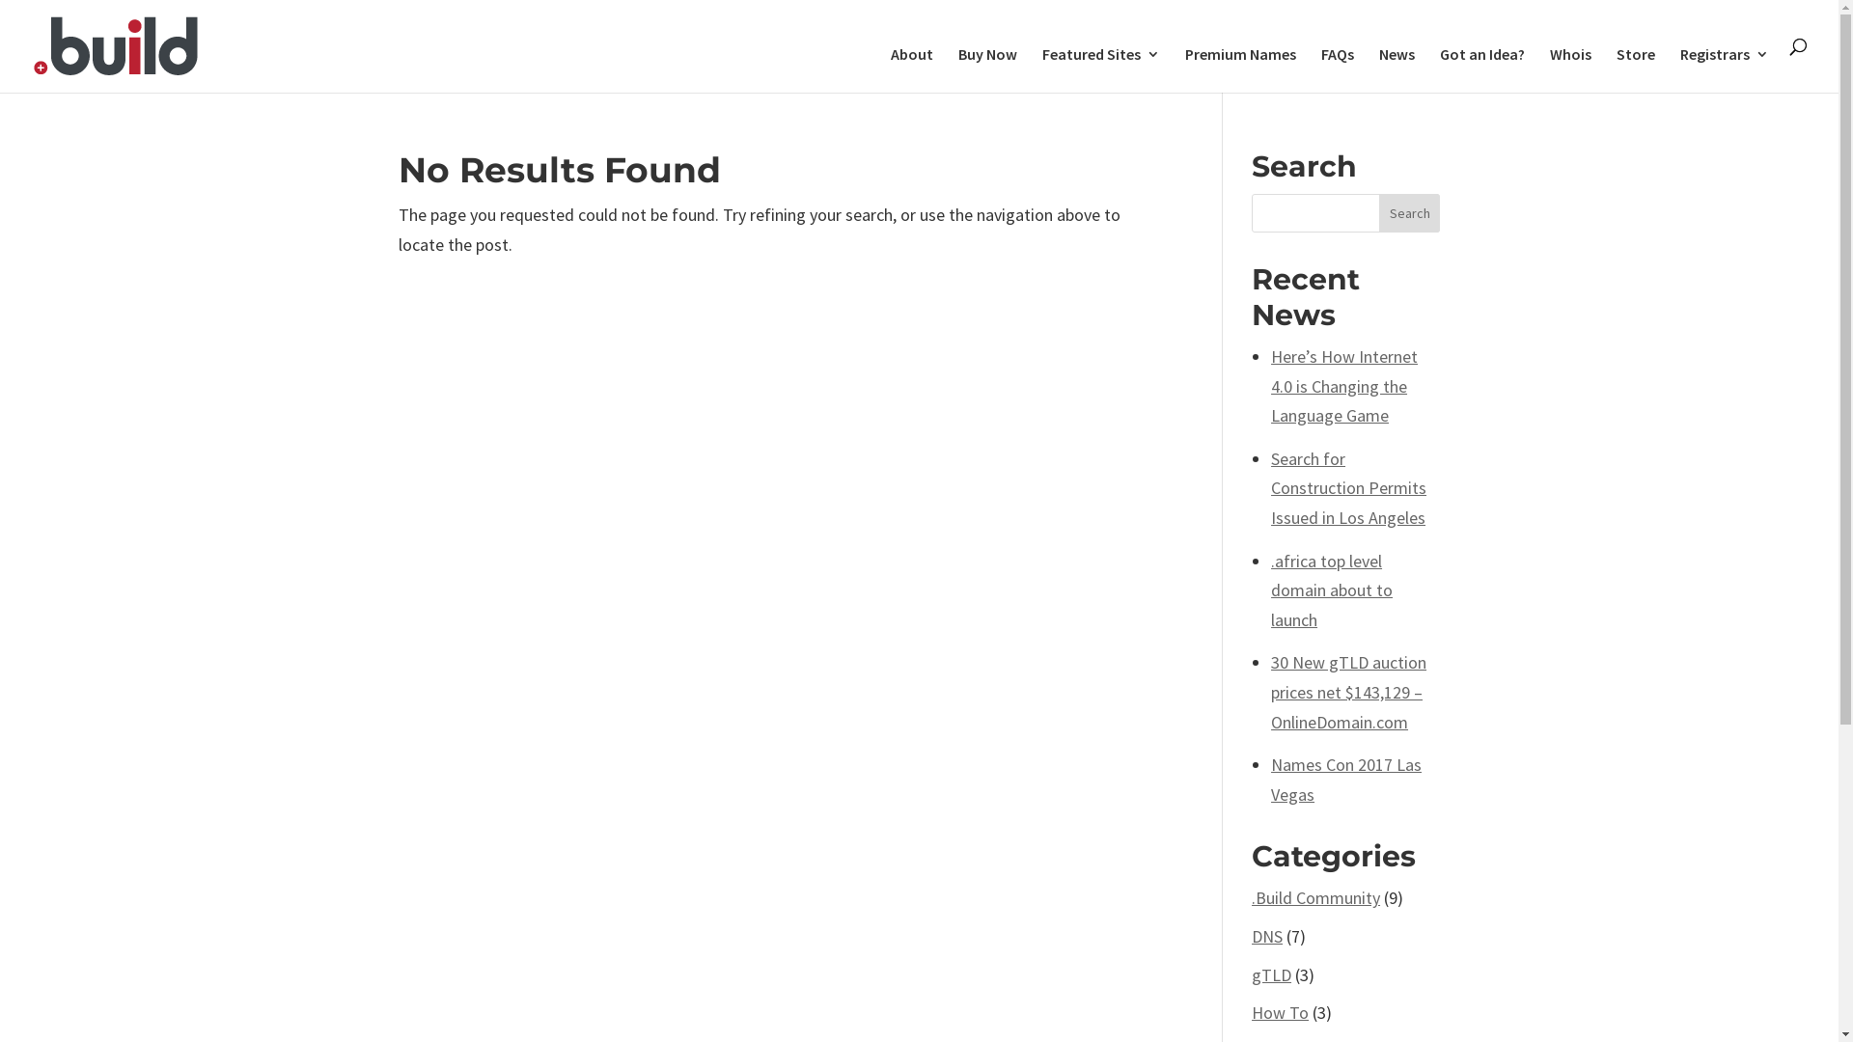 This screenshot has width=1853, height=1042. Describe the element at coordinates (1636, 69) in the screenshot. I see `Store` at that location.